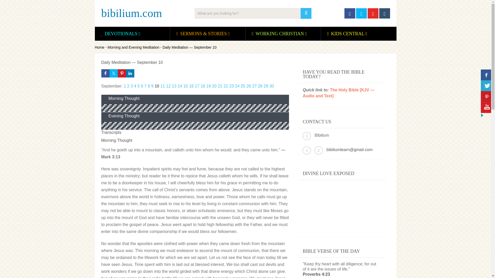 This screenshot has height=278, width=495. I want to click on 11, so click(162, 86).